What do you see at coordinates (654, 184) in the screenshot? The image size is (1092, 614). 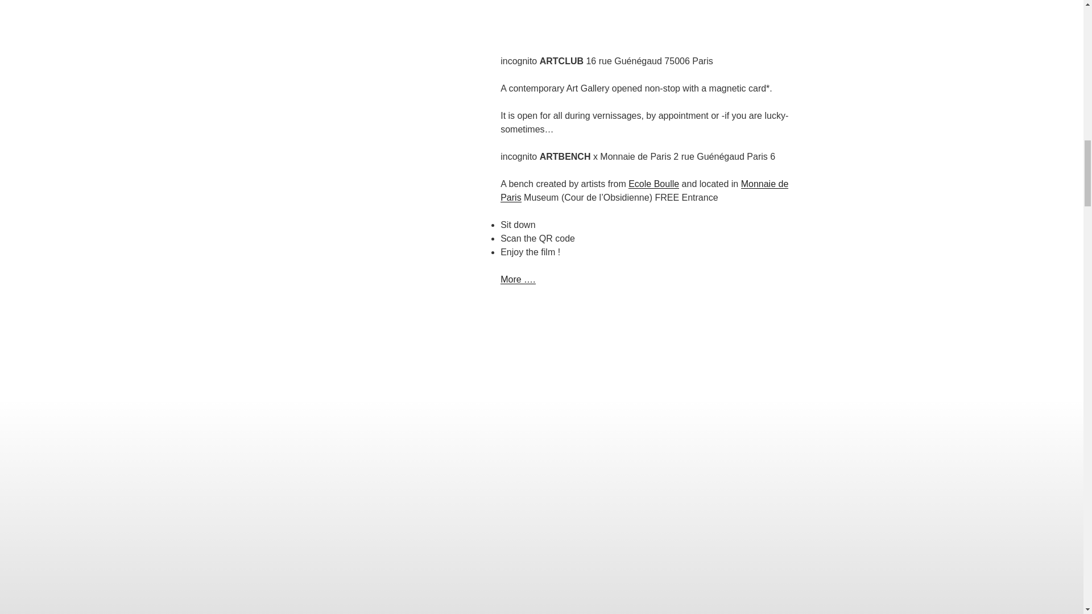 I see `Ecole Boulle` at bounding box center [654, 184].